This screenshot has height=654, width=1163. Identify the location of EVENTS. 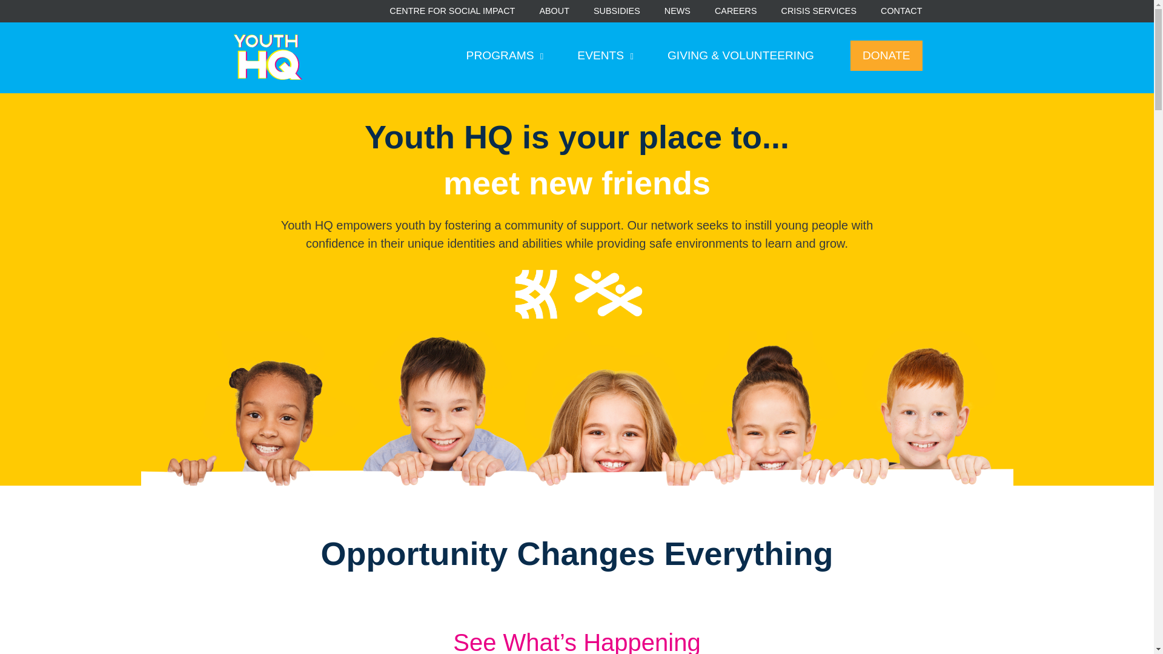
(605, 56).